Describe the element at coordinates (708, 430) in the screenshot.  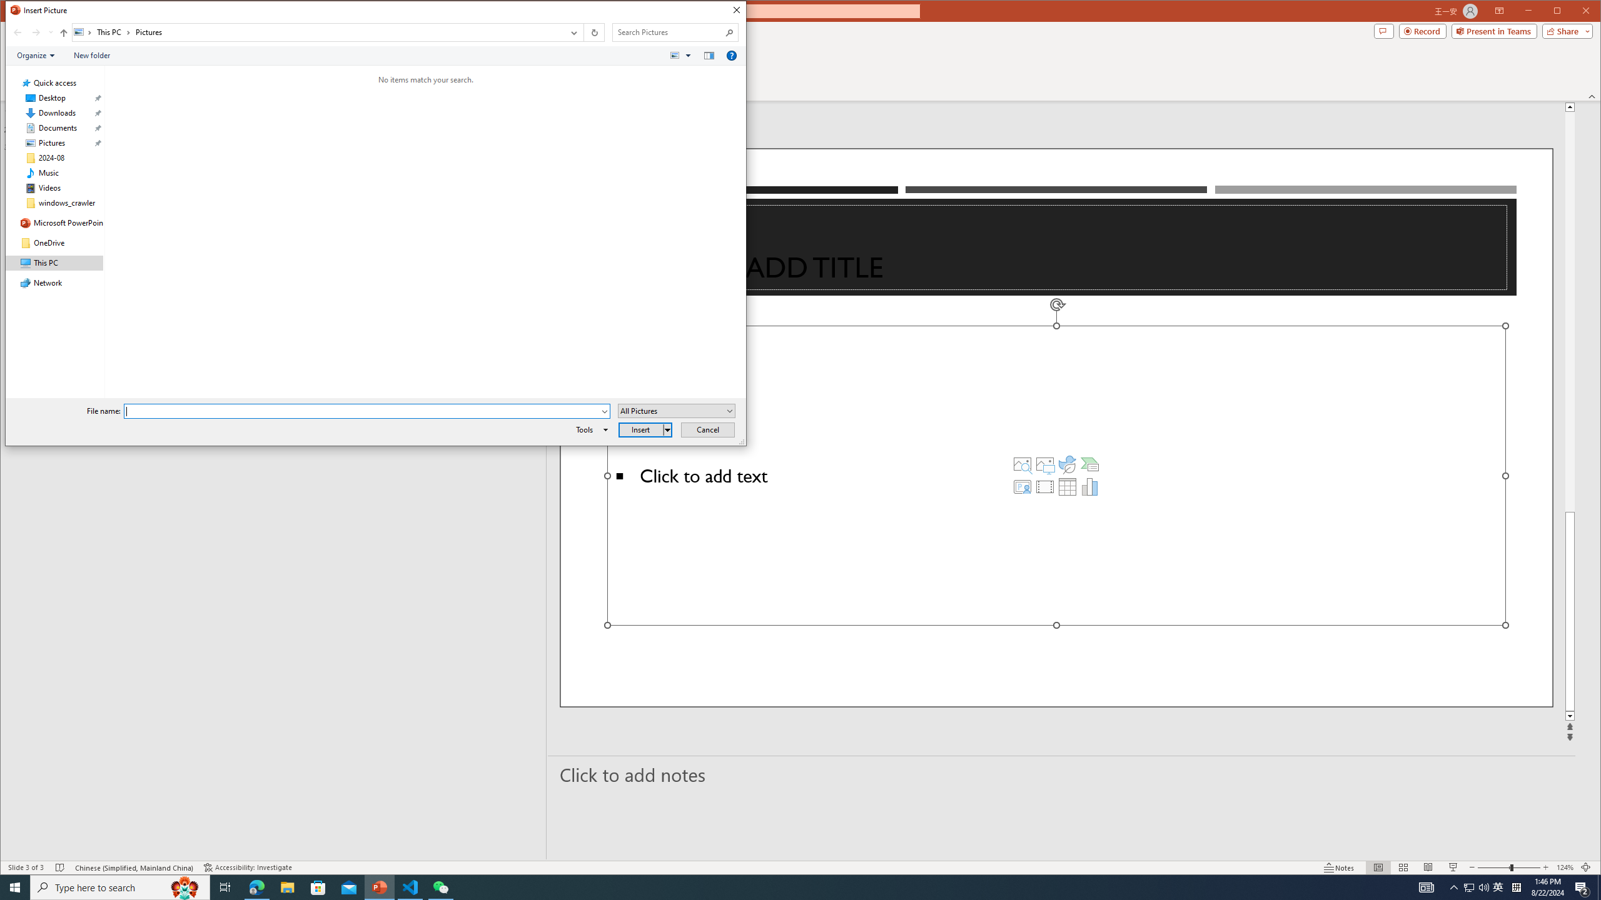
I see `Cancel` at that location.